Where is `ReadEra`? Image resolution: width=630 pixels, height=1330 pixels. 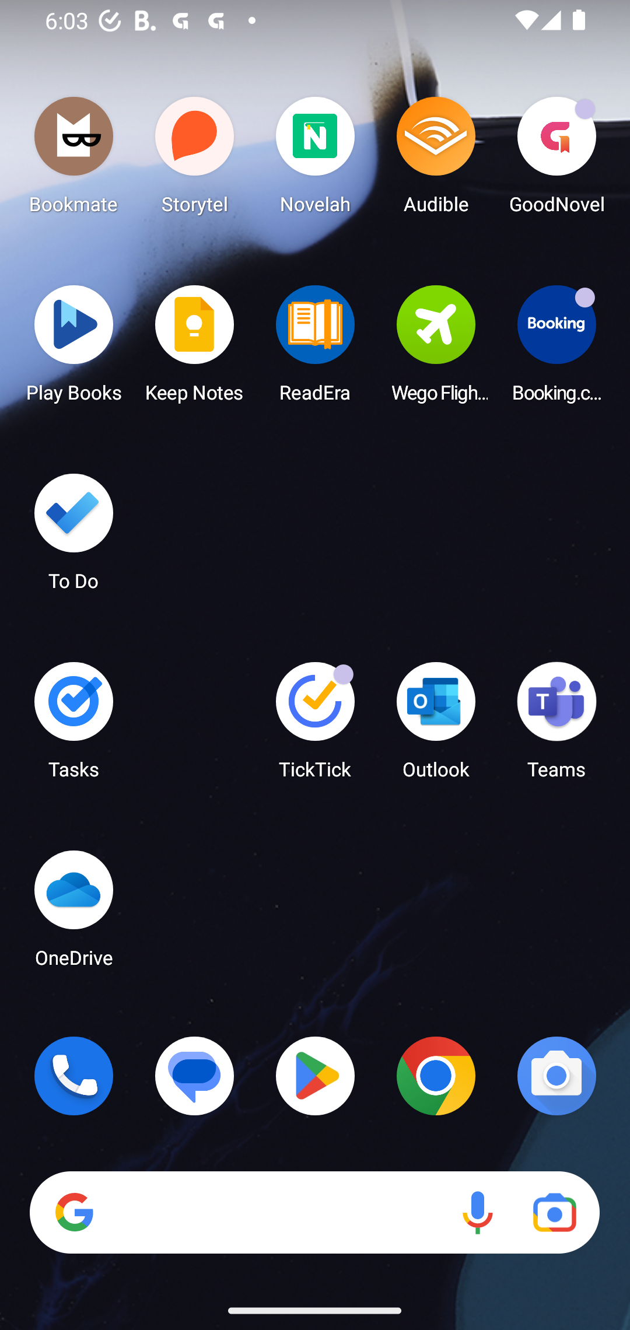 ReadEra is located at coordinates (315, 348).